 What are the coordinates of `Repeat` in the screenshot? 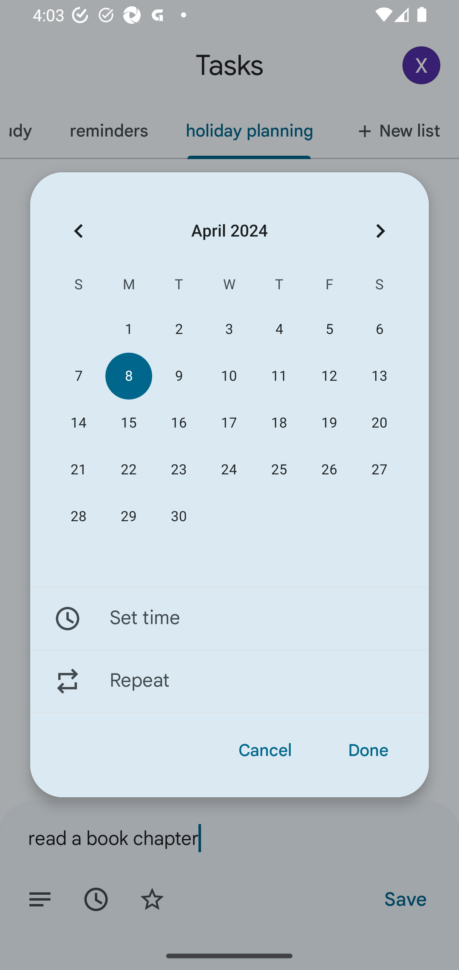 It's located at (229, 681).